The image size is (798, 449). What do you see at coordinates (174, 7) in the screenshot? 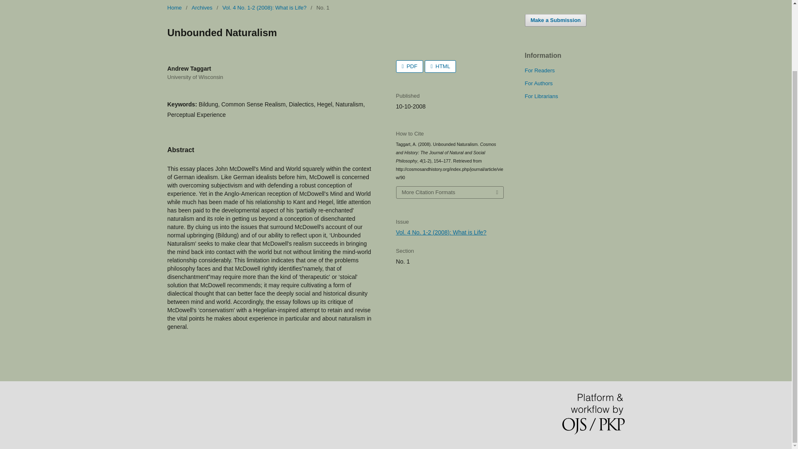
I see `Home` at bounding box center [174, 7].